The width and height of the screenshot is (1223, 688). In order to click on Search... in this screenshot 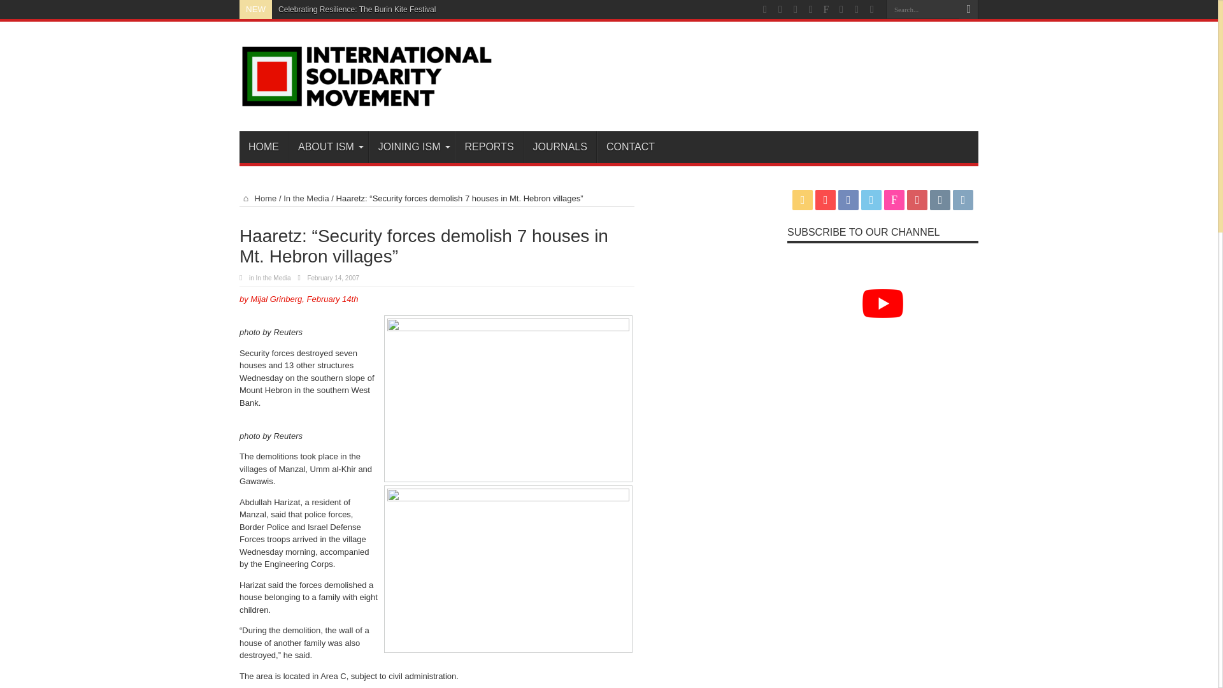, I will do `click(922, 9)`.